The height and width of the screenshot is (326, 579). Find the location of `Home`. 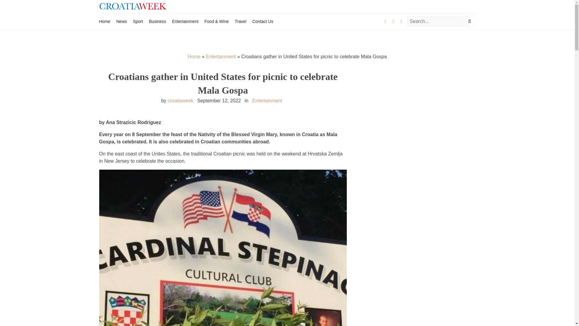

Home is located at coordinates (194, 56).